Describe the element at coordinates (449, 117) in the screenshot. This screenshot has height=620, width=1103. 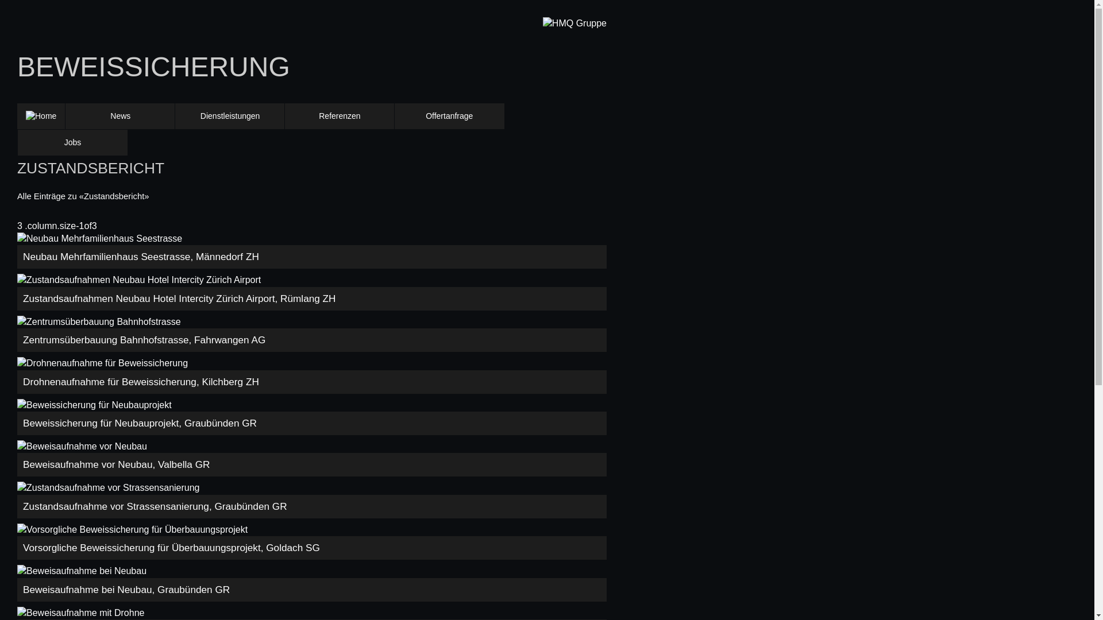
I see `Offertanfrage` at that location.